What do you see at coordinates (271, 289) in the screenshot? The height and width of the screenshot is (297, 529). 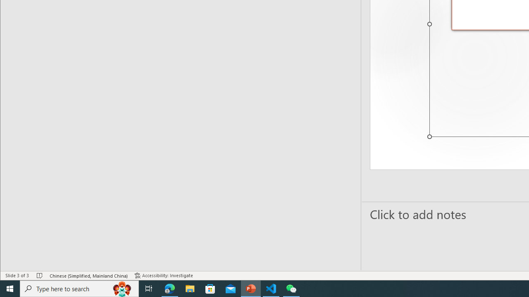 I see `Visual Studio Code - 1 running window` at bounding box center [271, 289].